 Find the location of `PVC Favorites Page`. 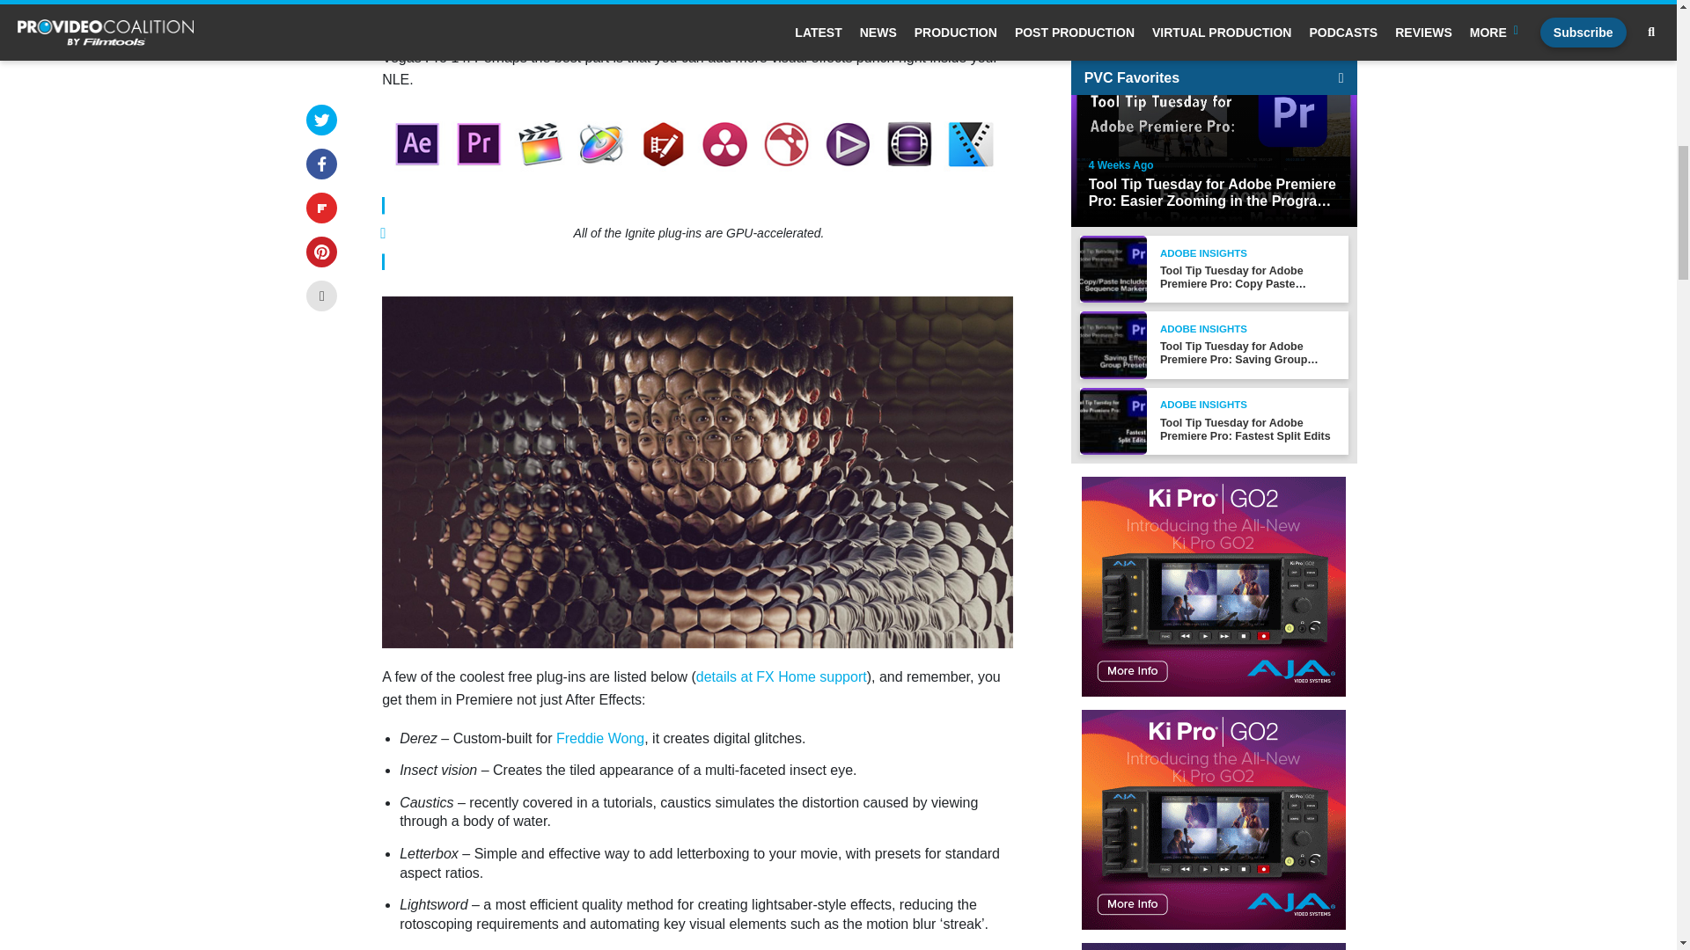

PVC Favorites Page is located at coordinates (1341, 43).